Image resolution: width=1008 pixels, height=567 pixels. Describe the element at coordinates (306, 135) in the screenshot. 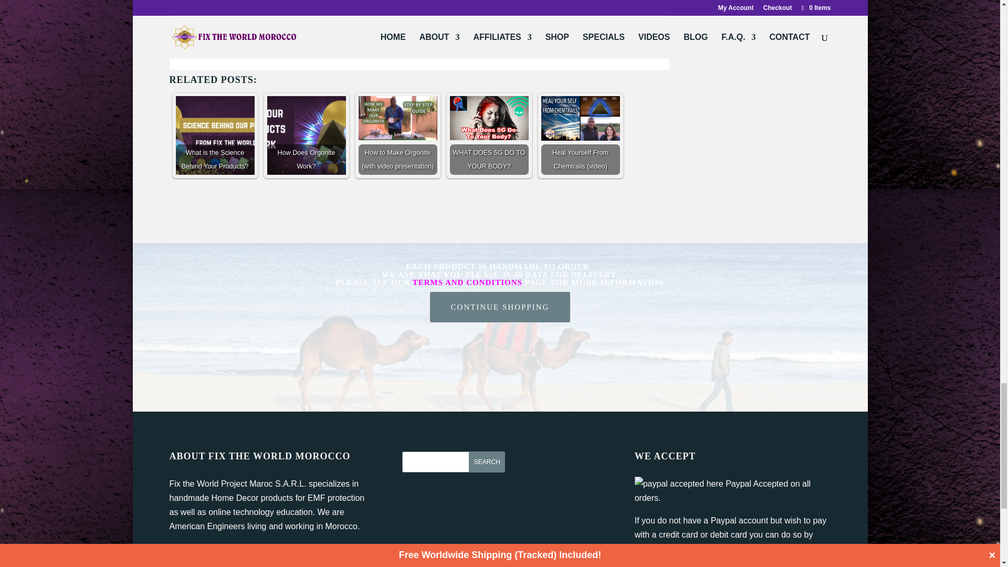

I see `How Does Orgonite Work?` at that location.